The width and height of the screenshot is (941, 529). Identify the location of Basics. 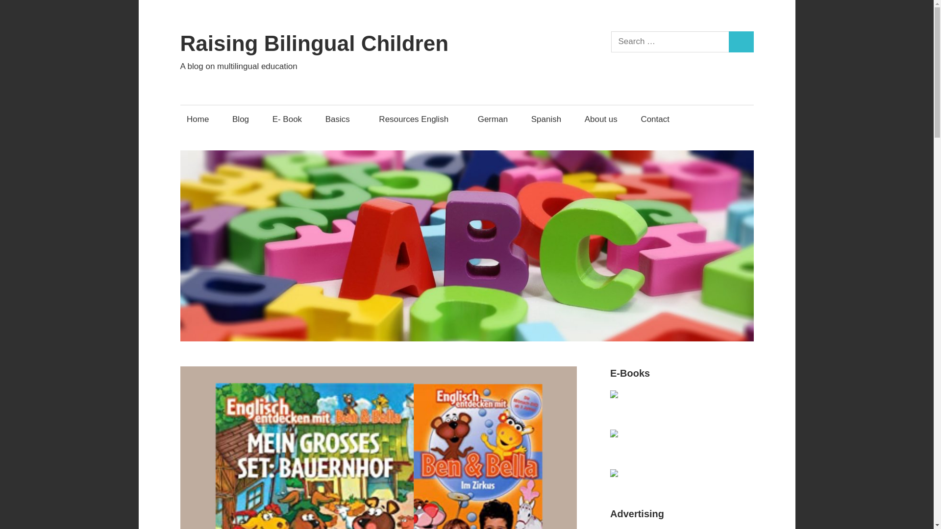
(340, 119).